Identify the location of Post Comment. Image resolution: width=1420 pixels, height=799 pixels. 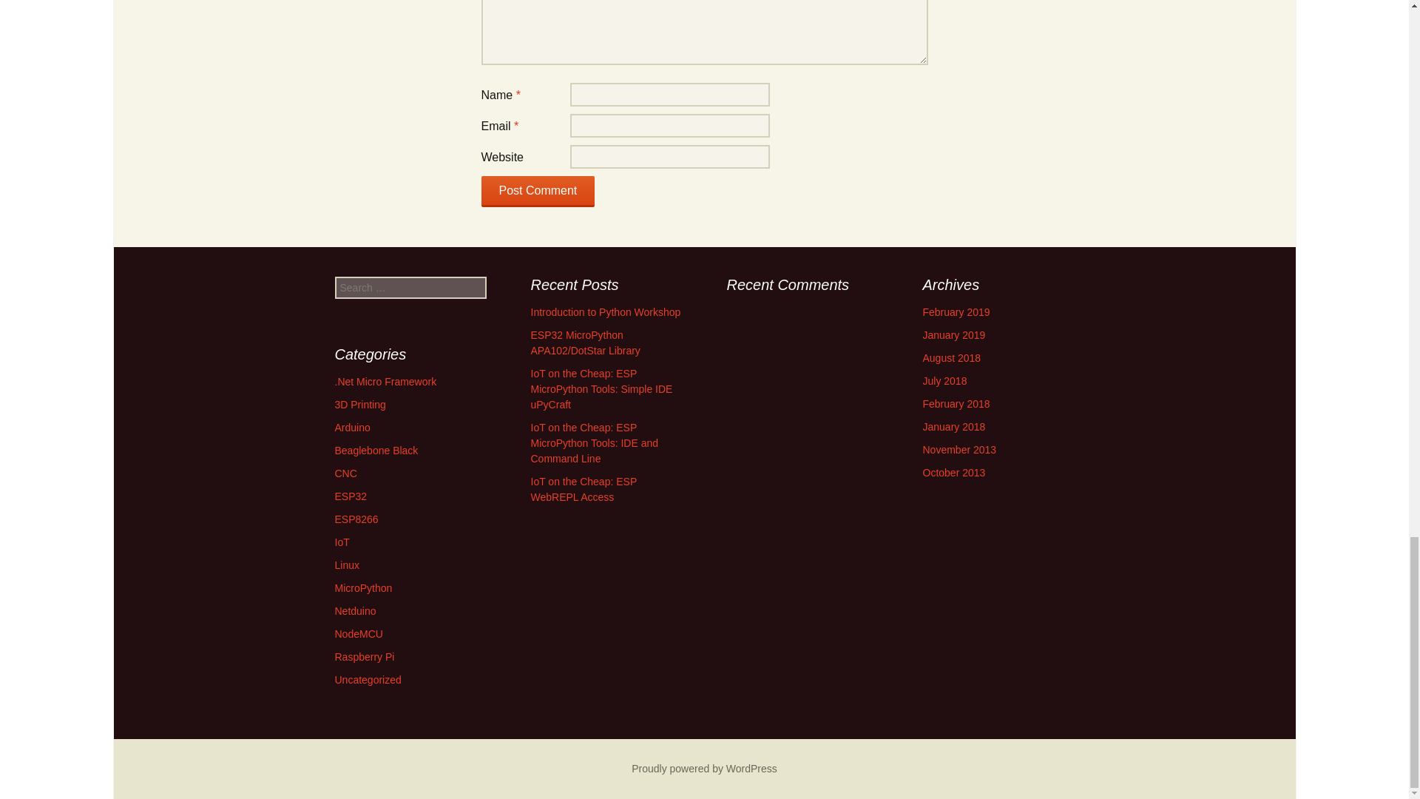
(538, 191).